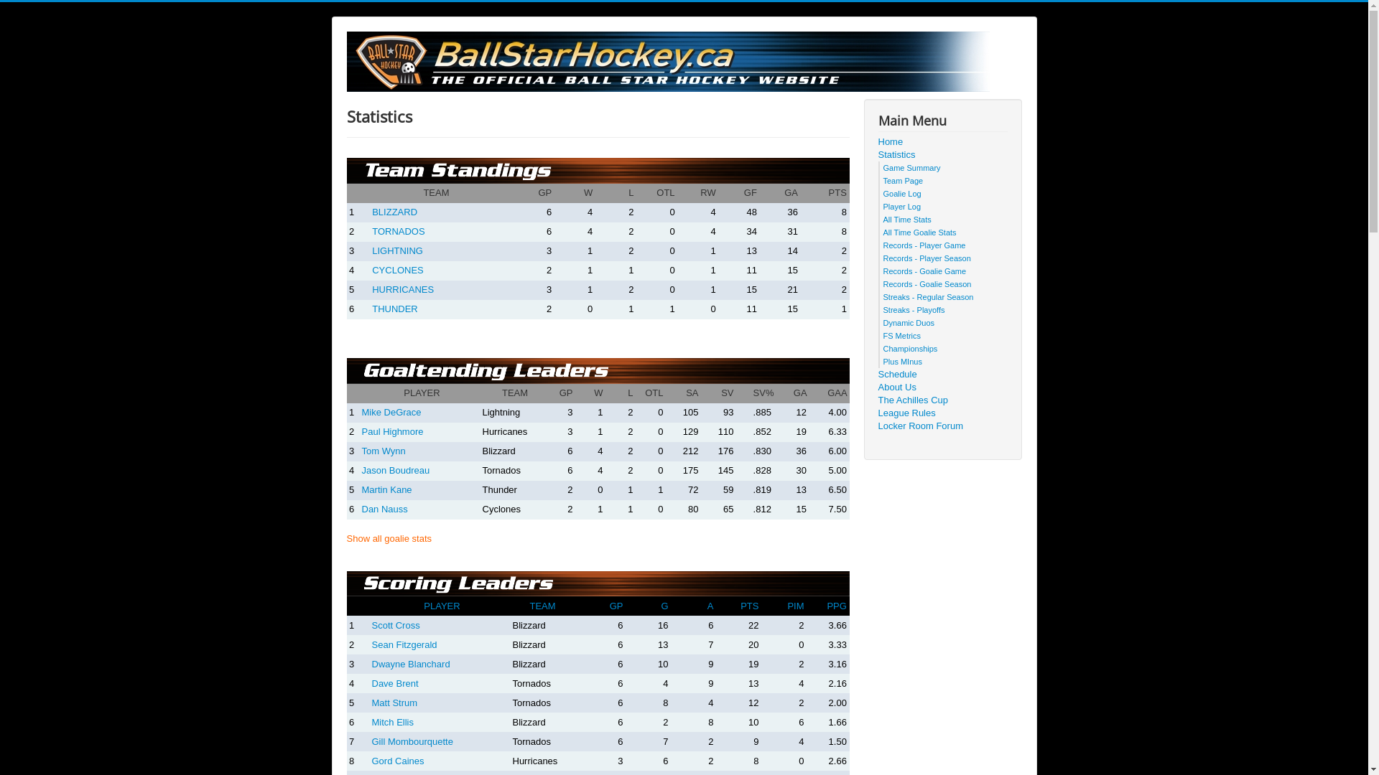 This screenshot has width=1379, height=775. Describe the element at coordinates (392, 412) in the screenshot. I see `Mike DeGrace` at that location.